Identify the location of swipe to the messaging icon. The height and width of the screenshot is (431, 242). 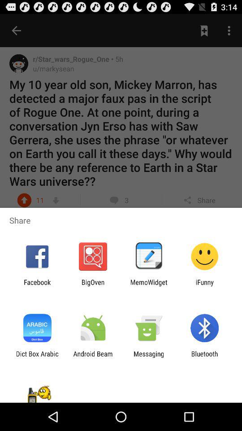
(149, 357).